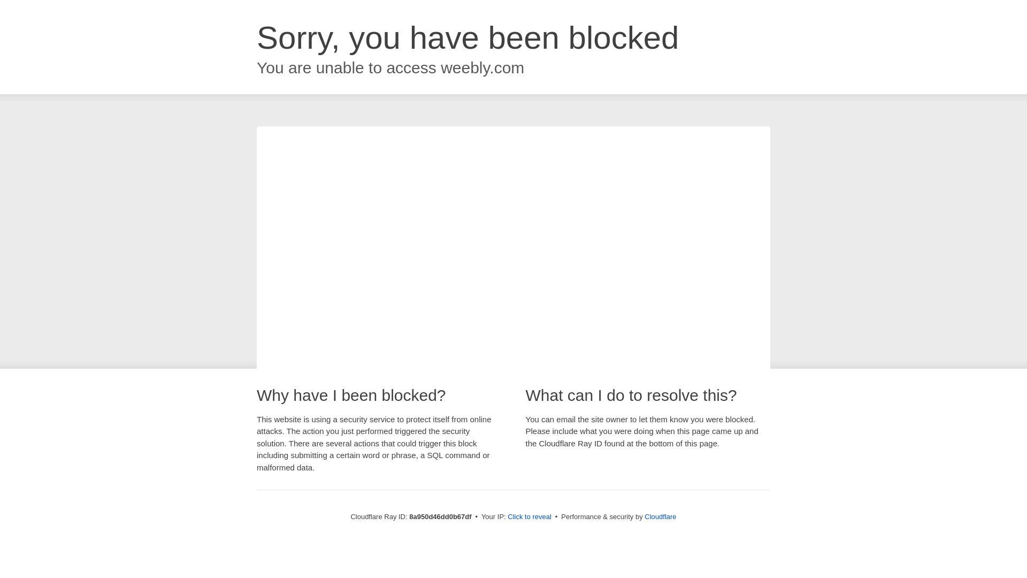  What do you see at coordinates (660, 516) in the screenshot?
I see `Cloudflare` at bounding box center [660, 516].